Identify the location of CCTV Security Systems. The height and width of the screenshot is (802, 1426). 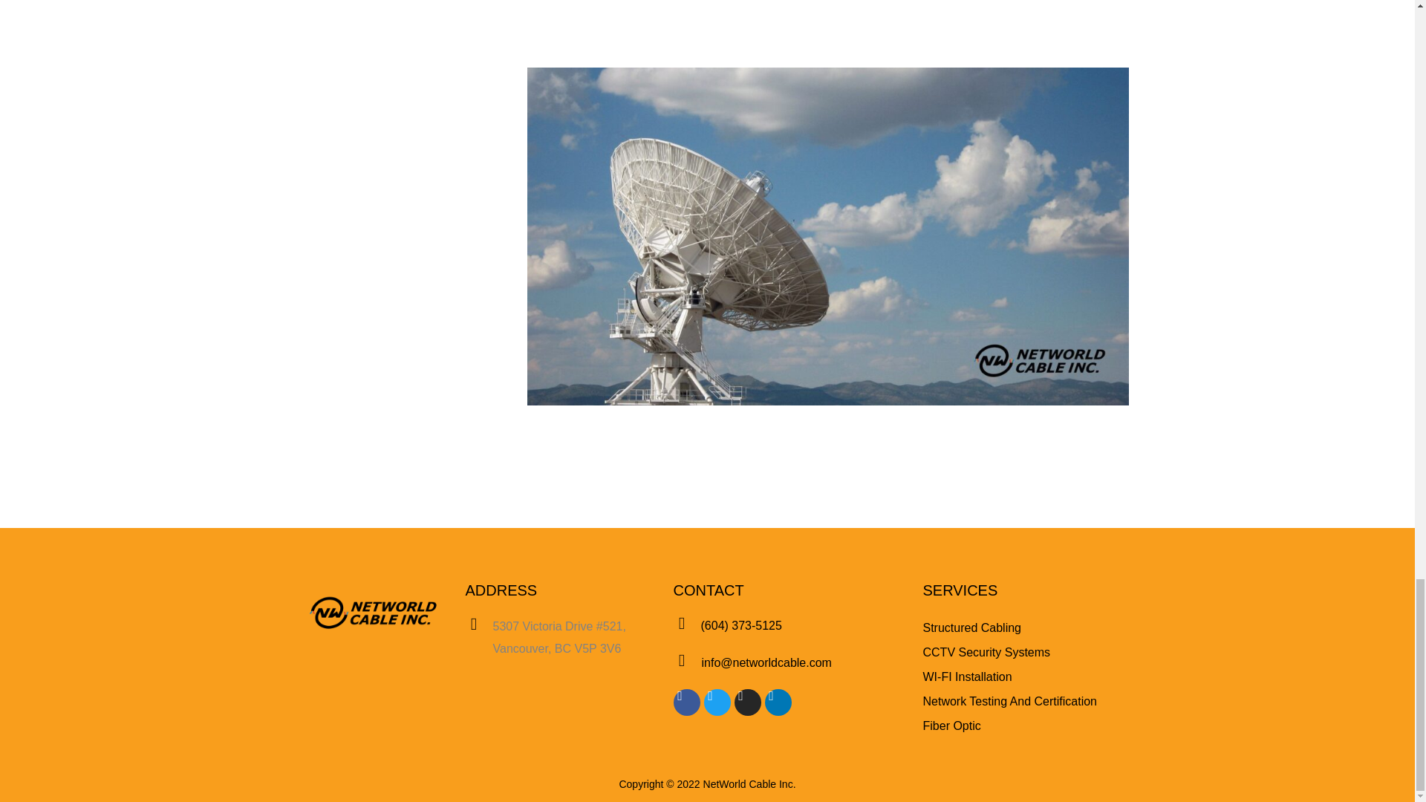
(986, 652).